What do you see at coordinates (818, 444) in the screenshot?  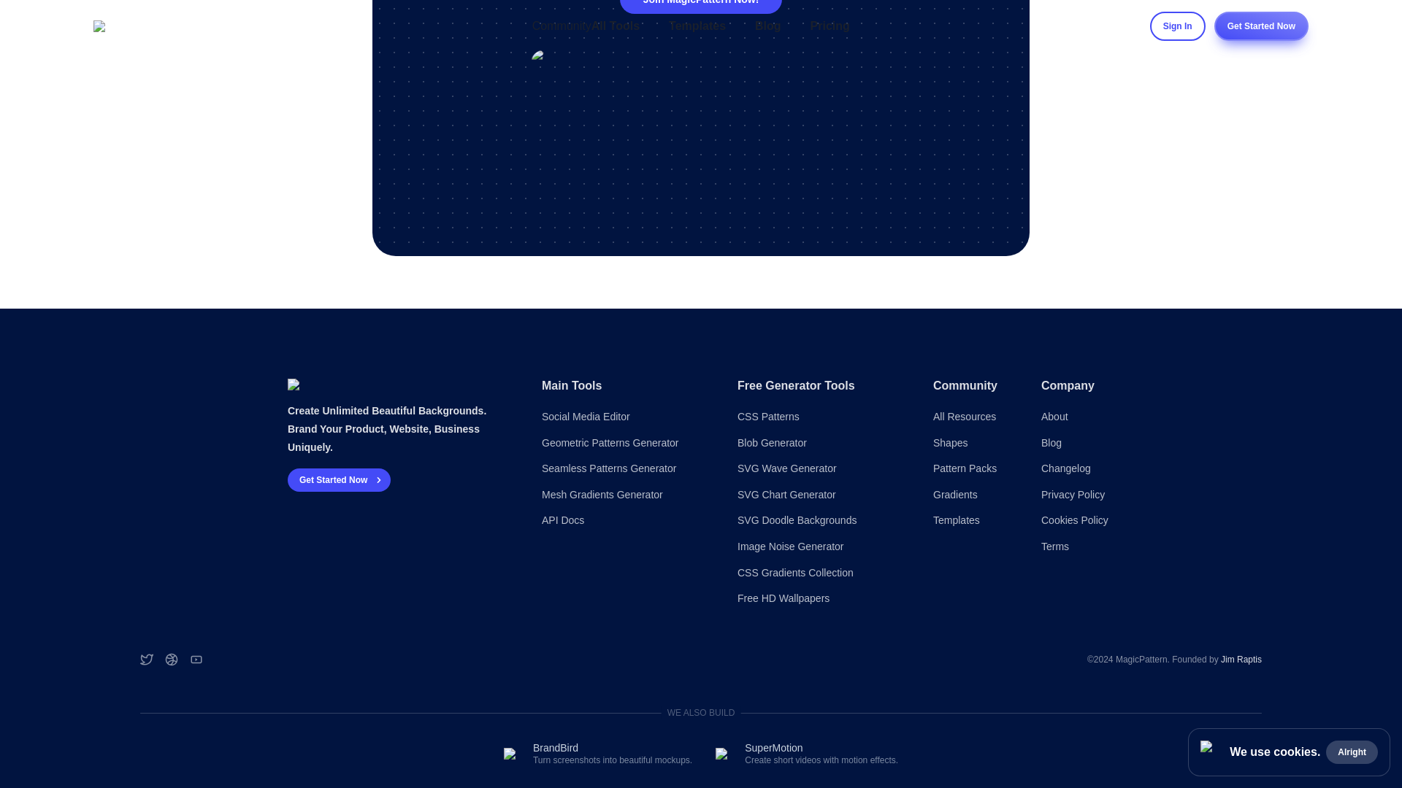 I see `Blob Generator` at bounding box center [818, 444].